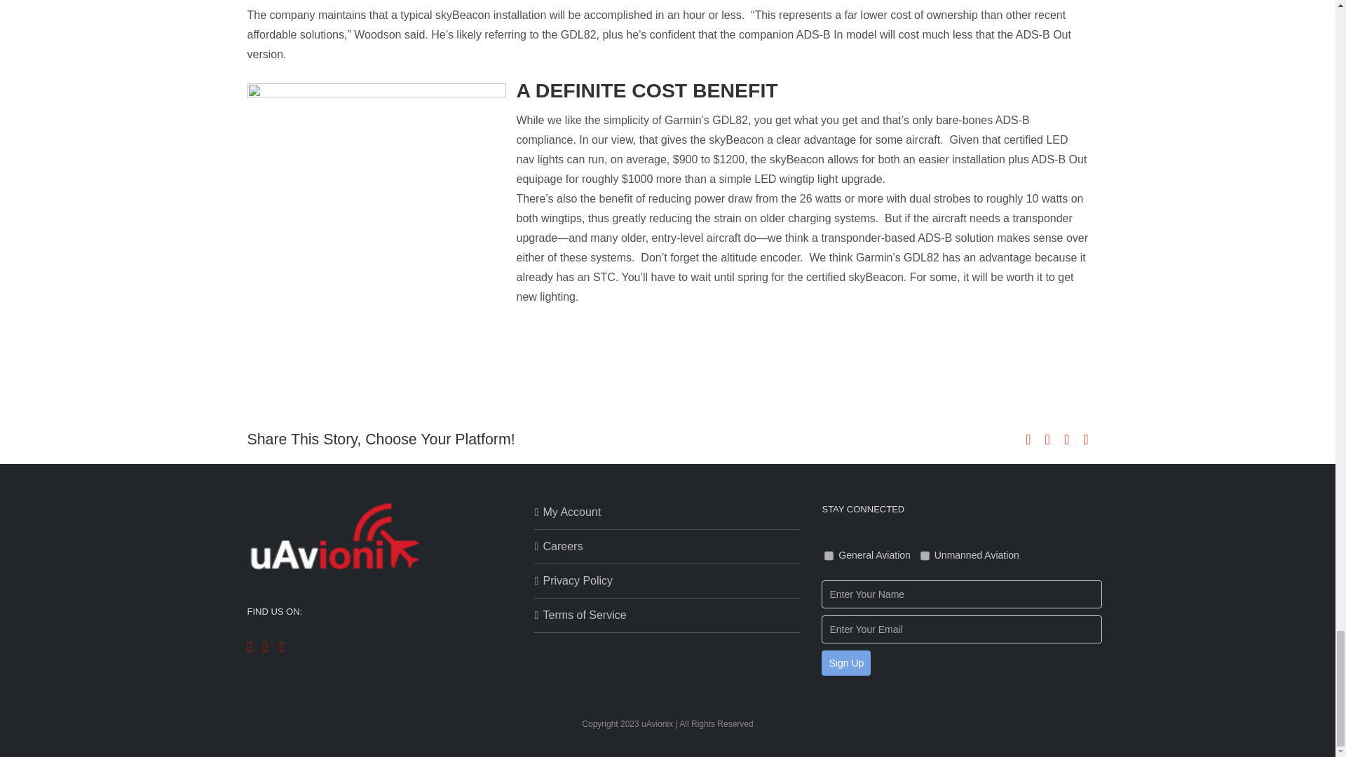  I want to click on Twitter, so click(265, 646).